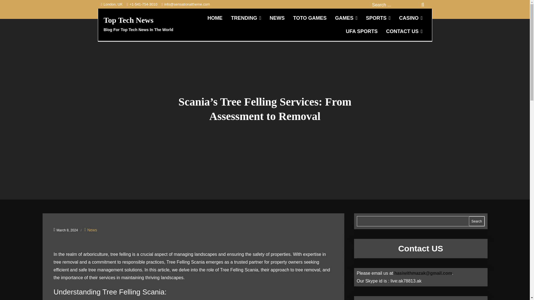  Describe the element at coordinates (277, 18) in the screenshot. I see `NEWS` at that location.